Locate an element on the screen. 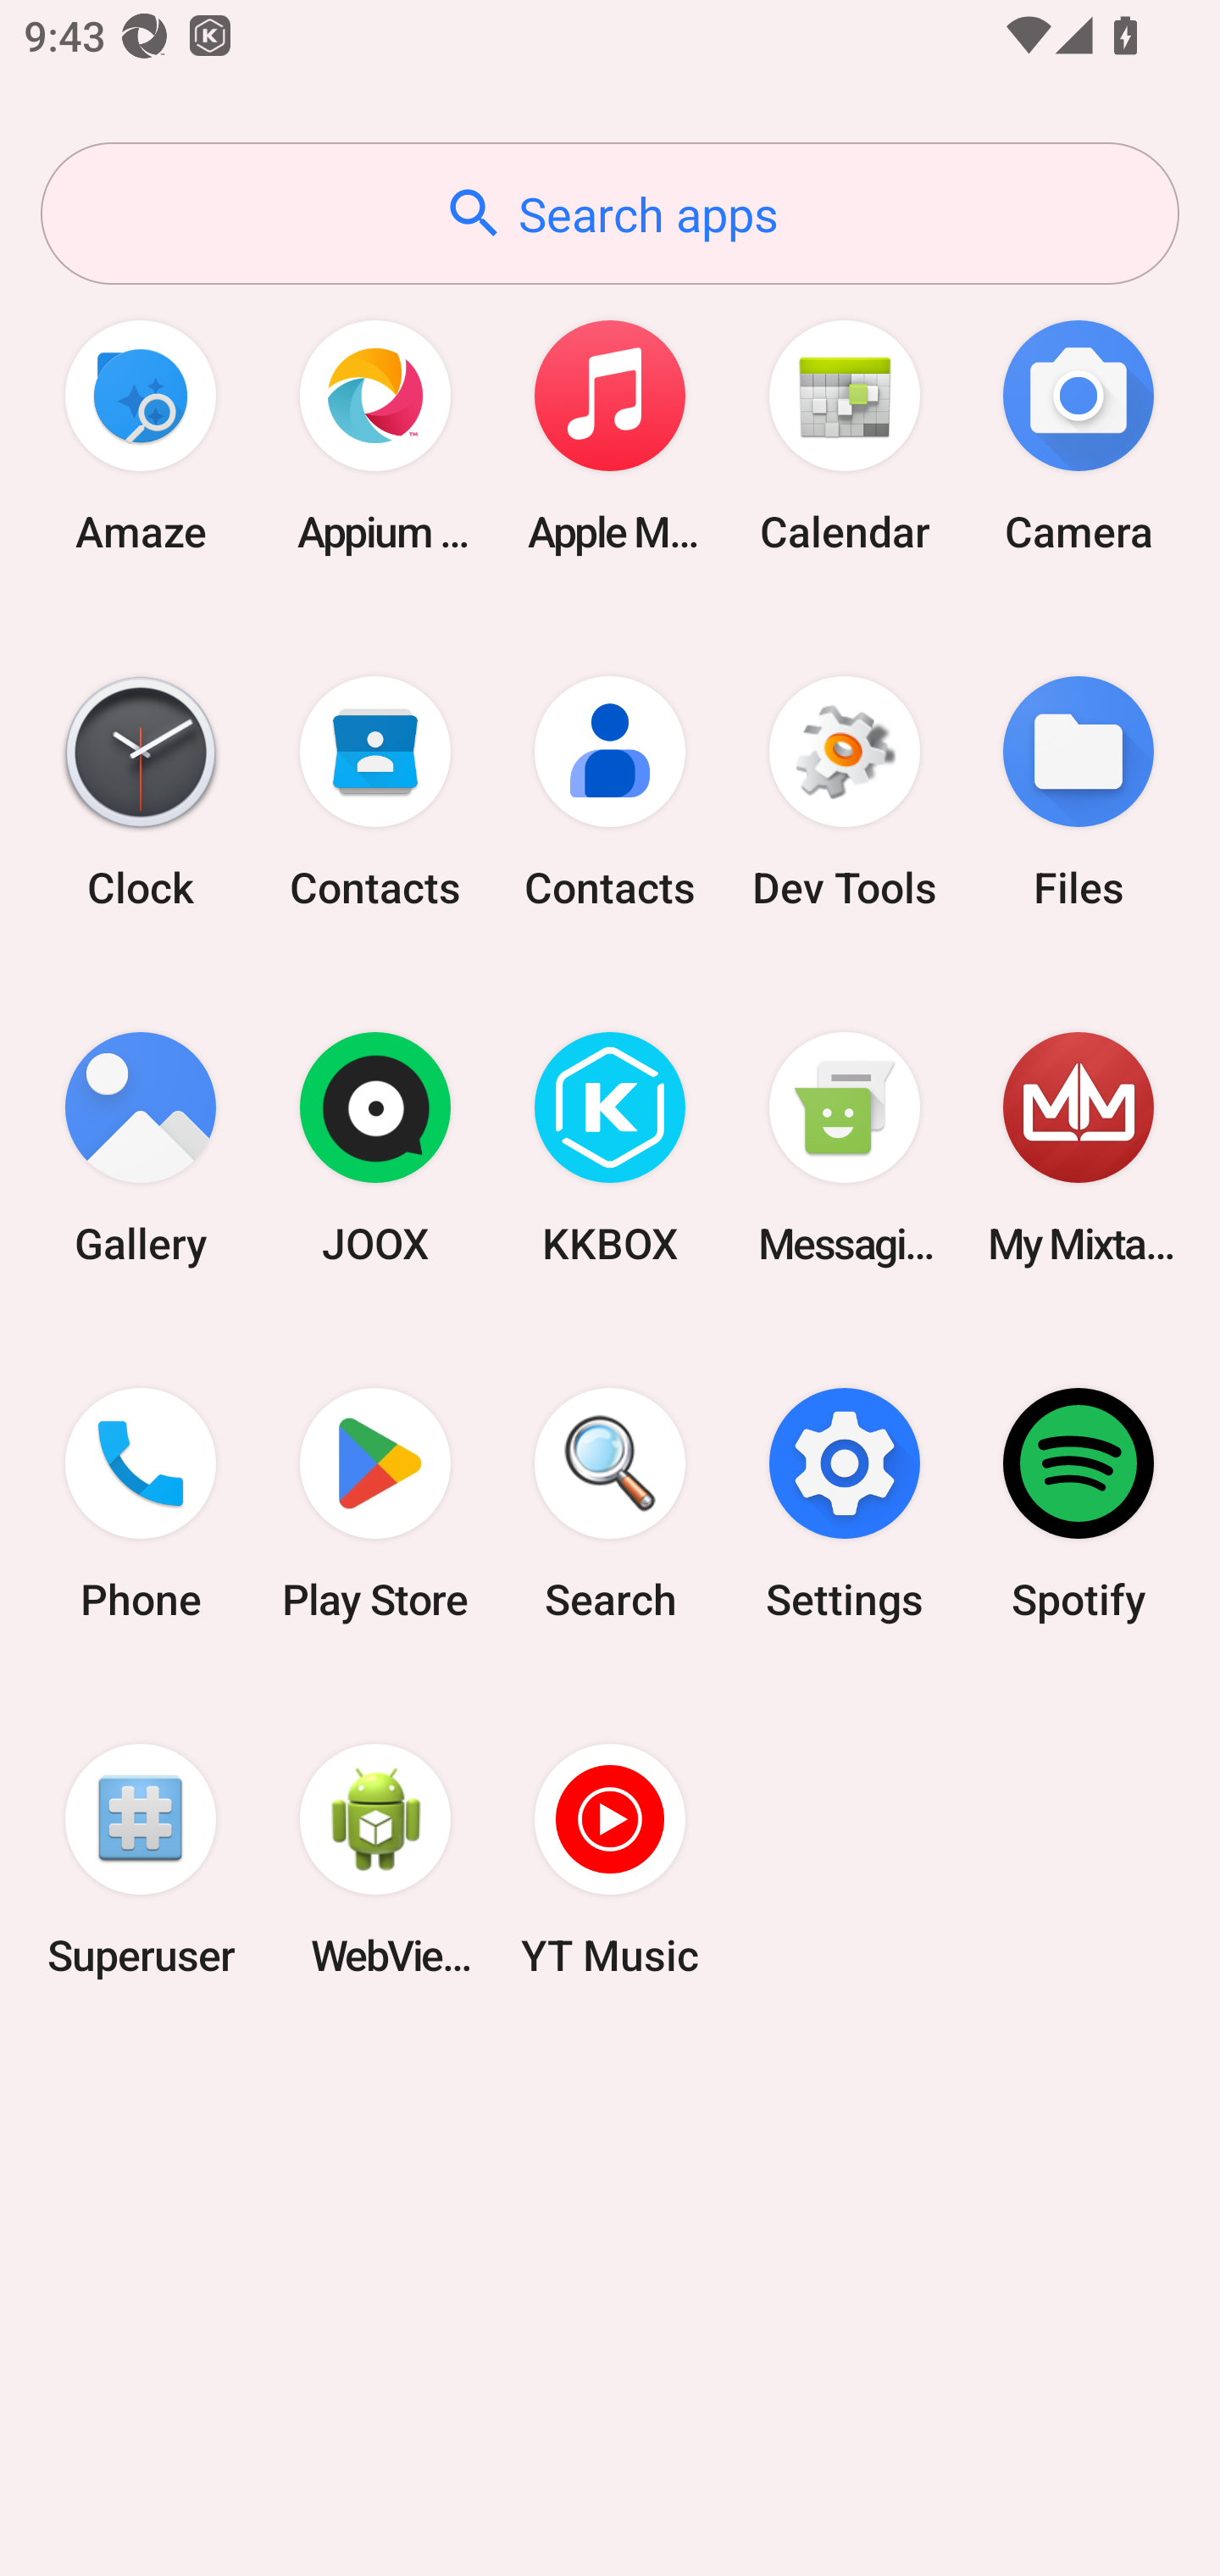 The image size is (1220, 2576). Contacts is located at coordinates (610, 791).